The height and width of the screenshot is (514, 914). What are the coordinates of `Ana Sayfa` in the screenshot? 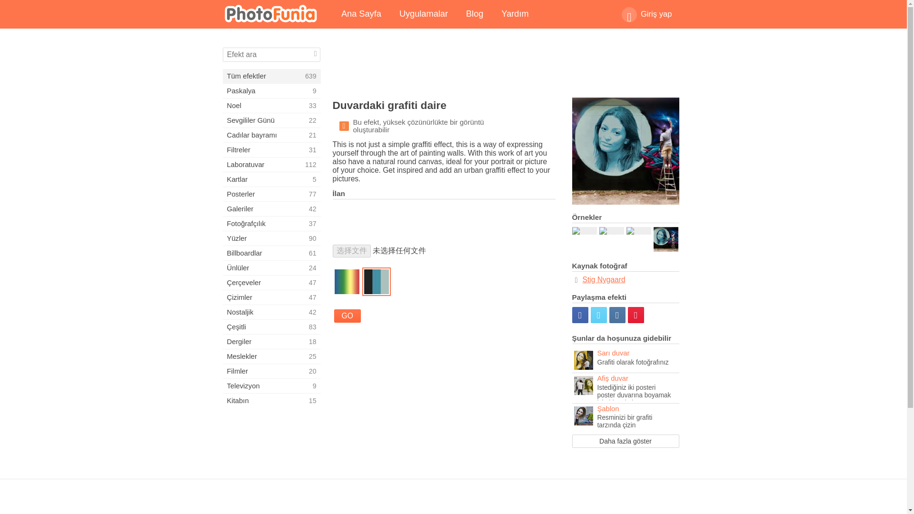 It's located at (424, 14).